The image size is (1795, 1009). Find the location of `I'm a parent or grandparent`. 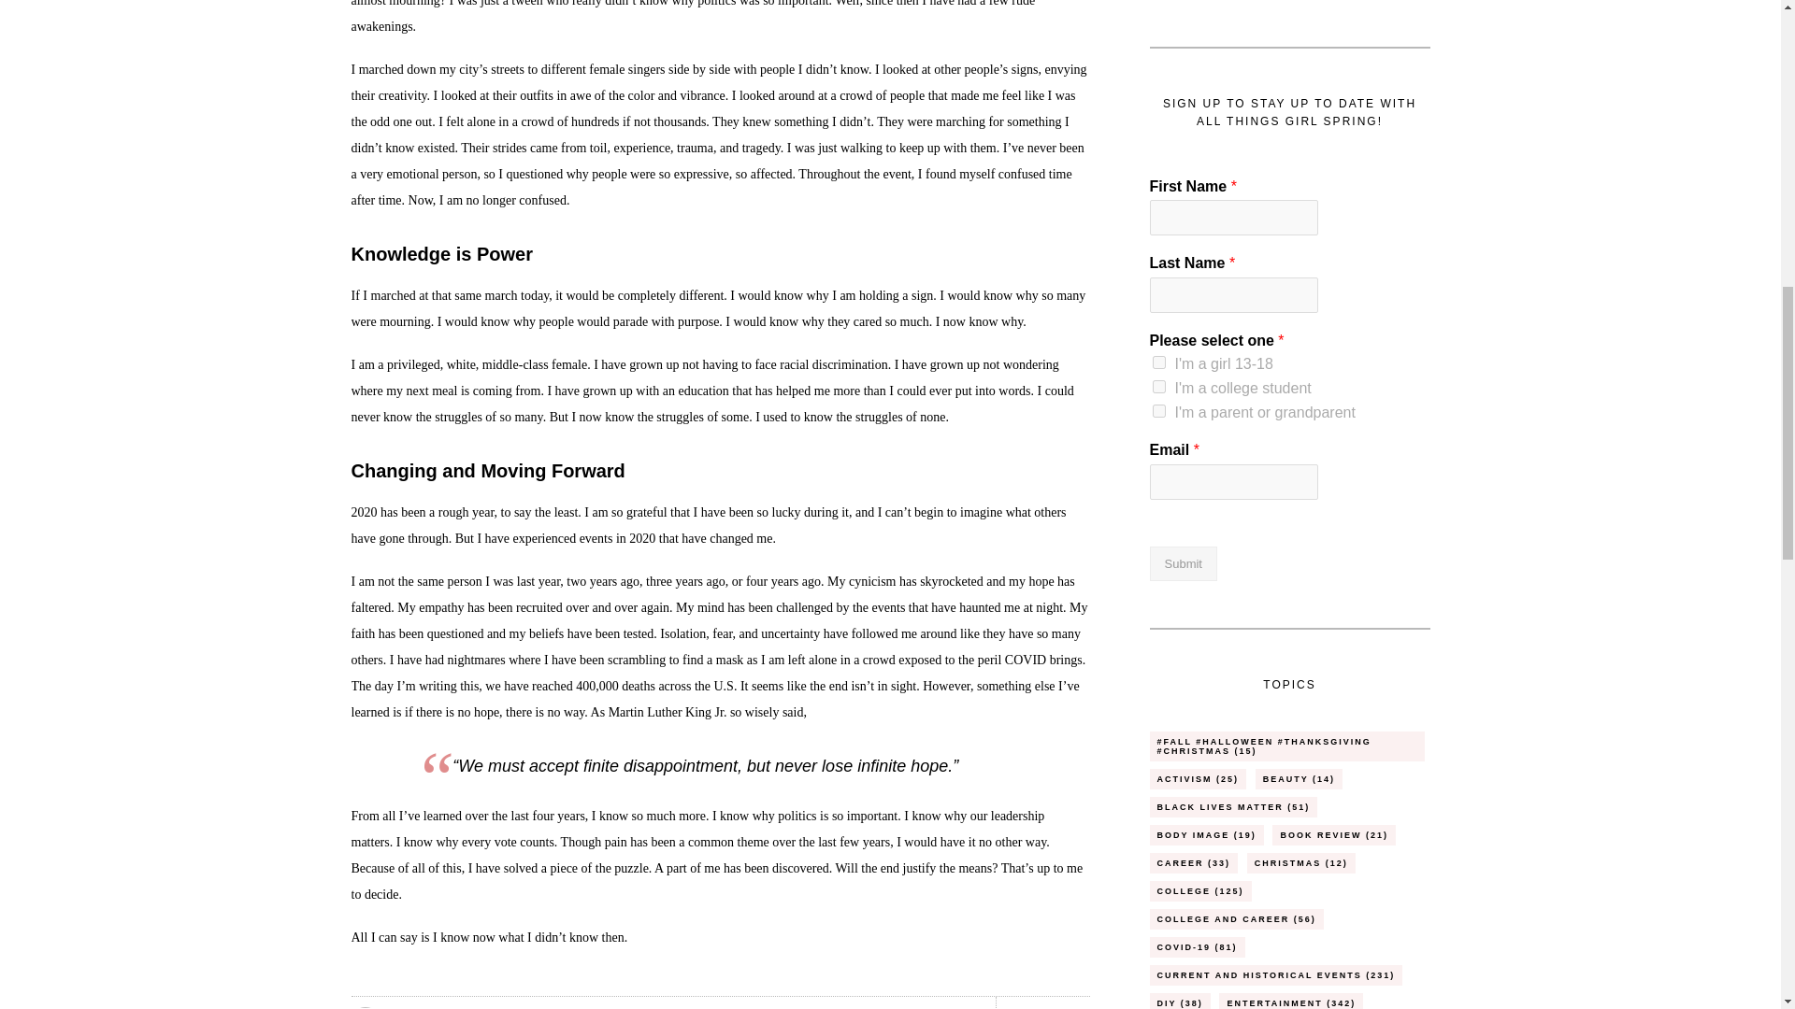

I'm a parent or grandparent is located at coordinates (1158, 411).